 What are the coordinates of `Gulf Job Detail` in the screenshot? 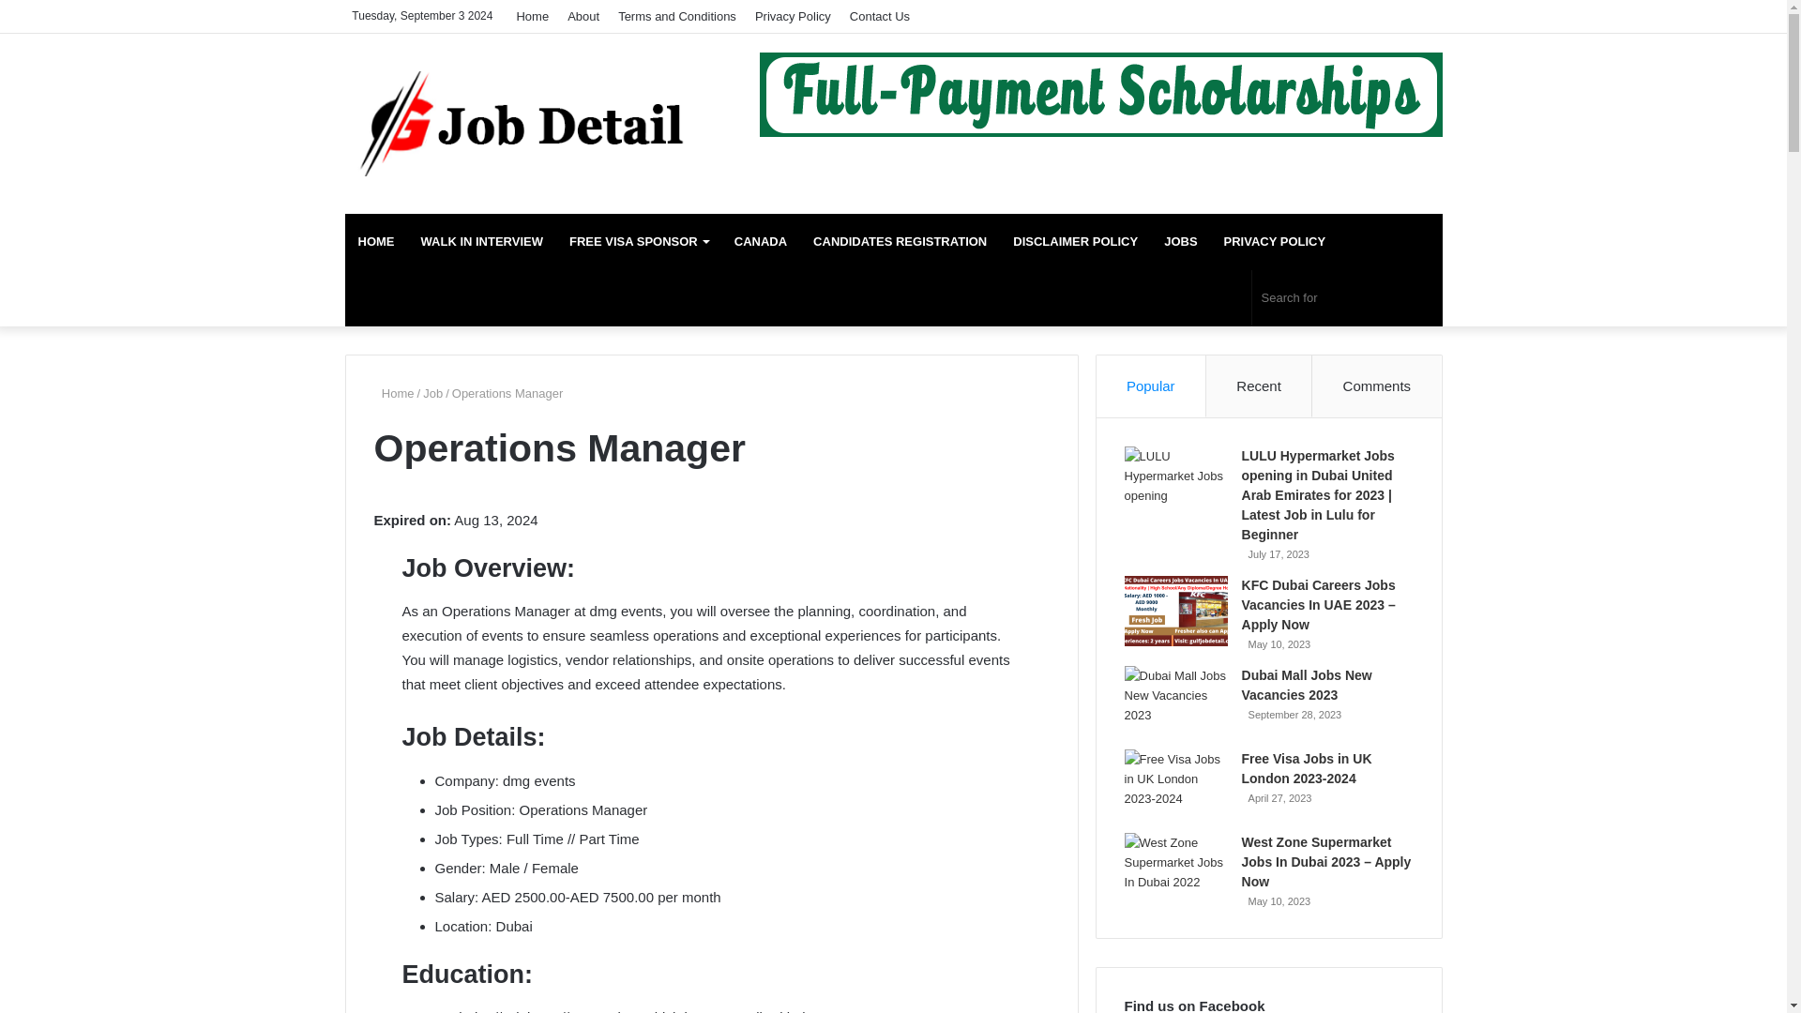 It's located at (518, 123).